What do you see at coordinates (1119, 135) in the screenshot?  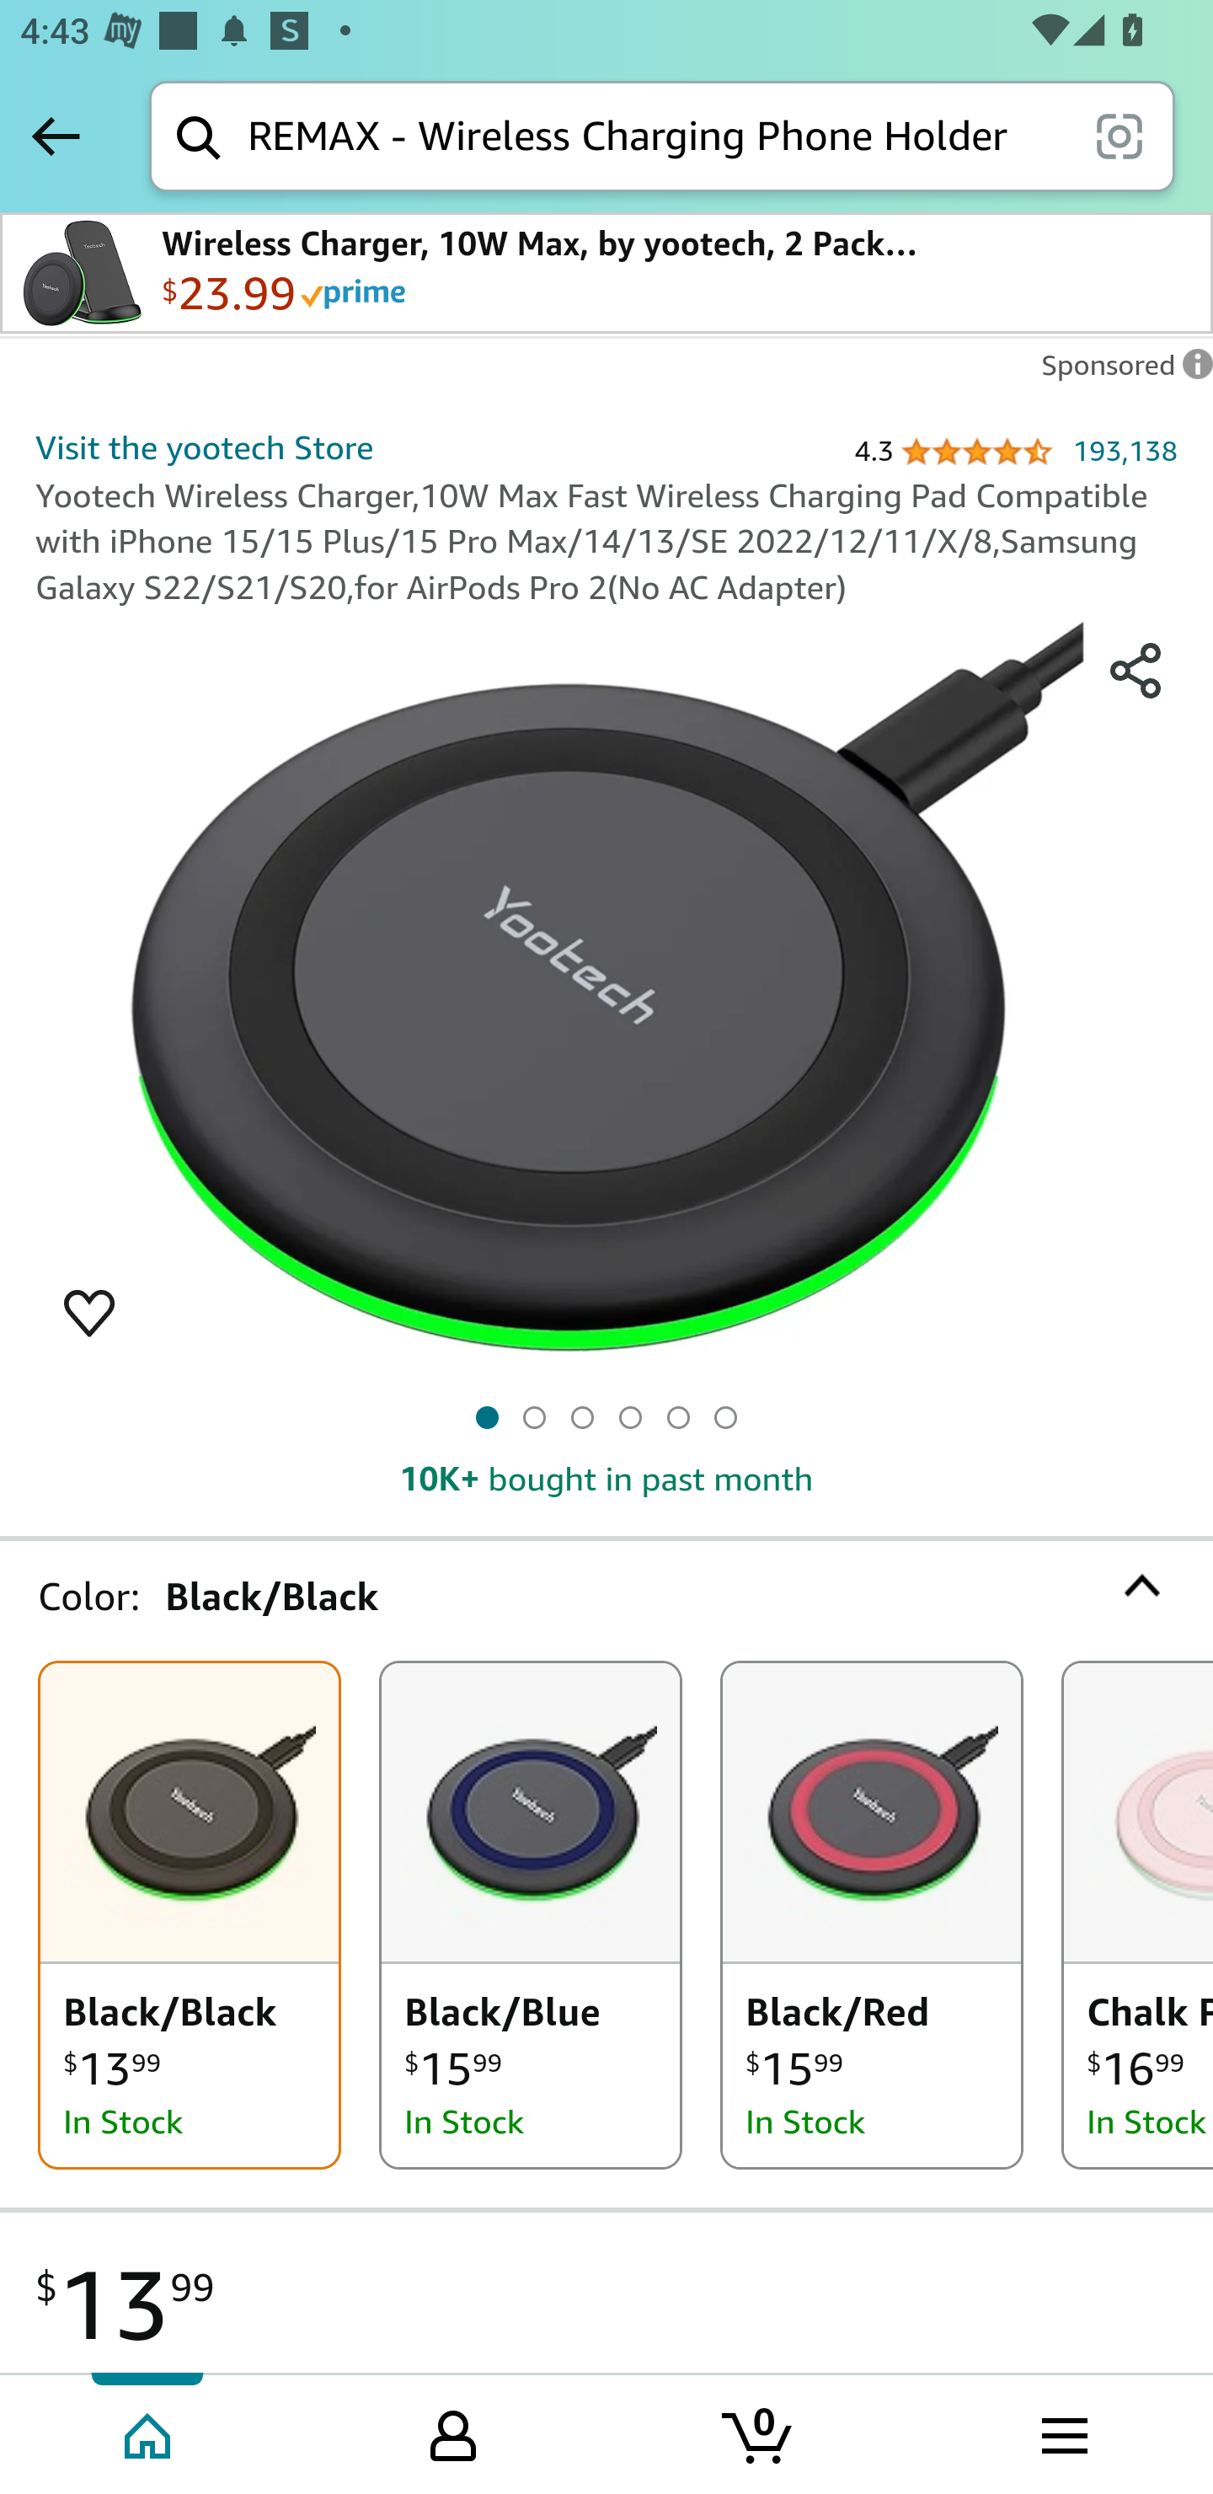 I see `scan it` at bounding box center [1119, 135].